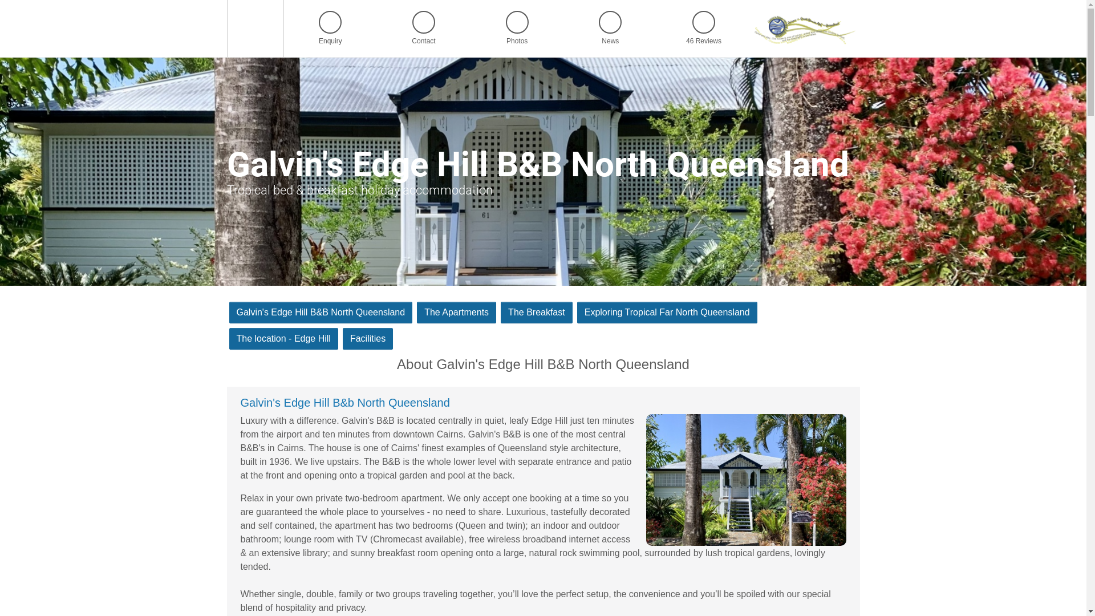 This screenshot has height=616, width=1095. What do you see at coordinates (424, 29) in the screenshot?
I see `Contact` at bounding box center [424, 29].